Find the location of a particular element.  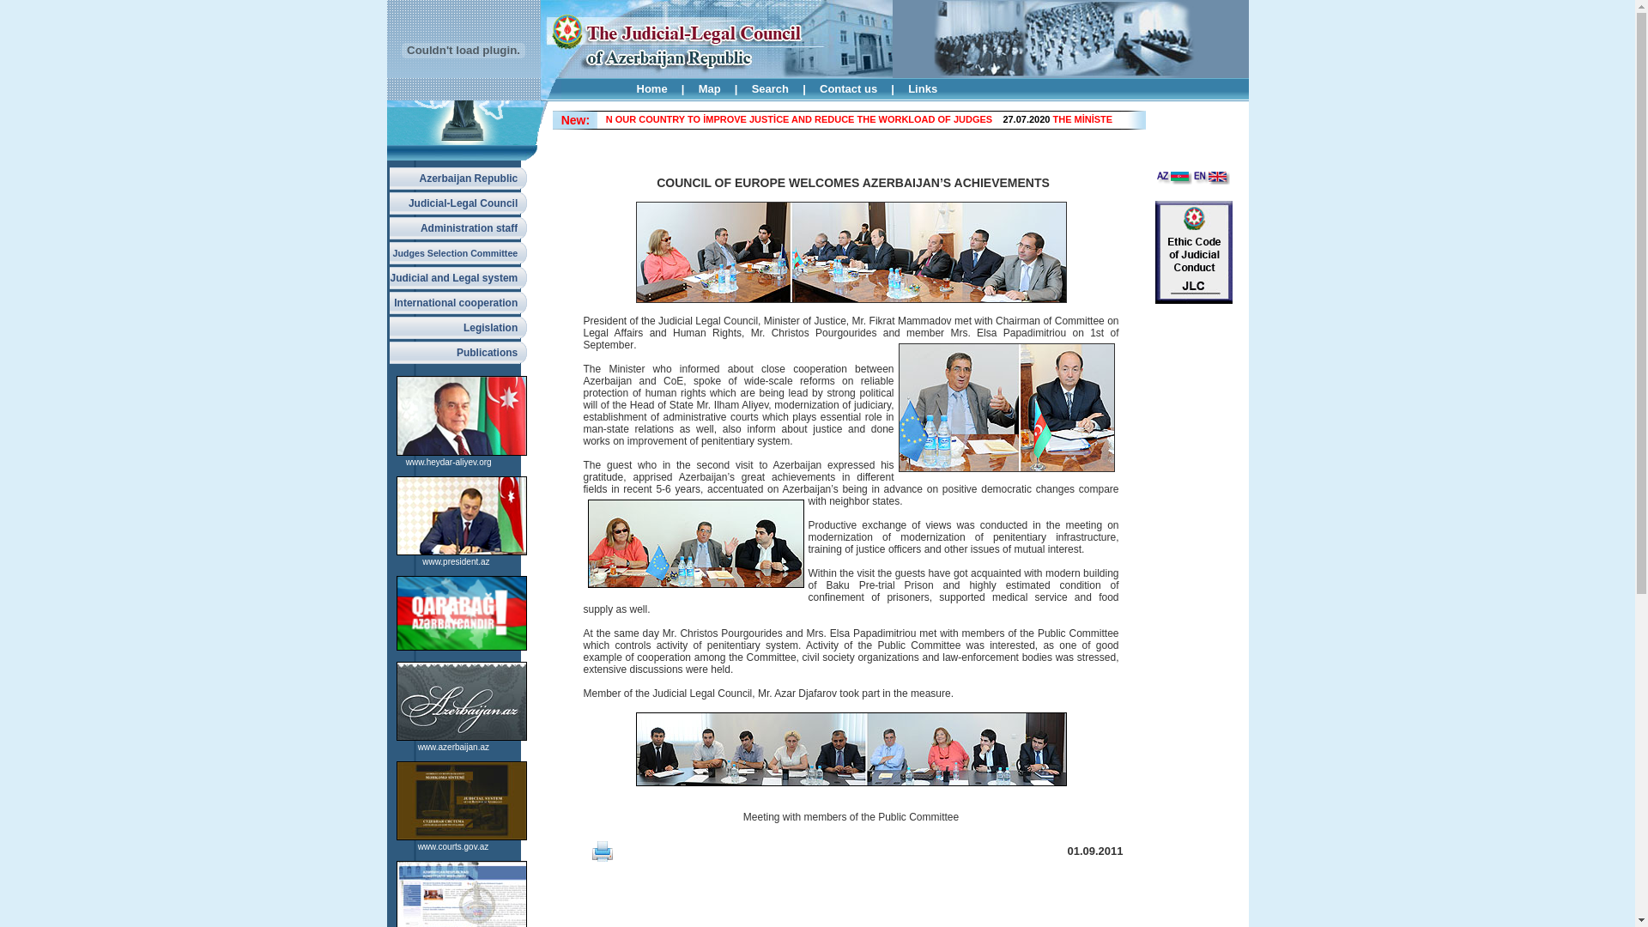

Judicial-Legal Council is located at coordinates (458, 203).